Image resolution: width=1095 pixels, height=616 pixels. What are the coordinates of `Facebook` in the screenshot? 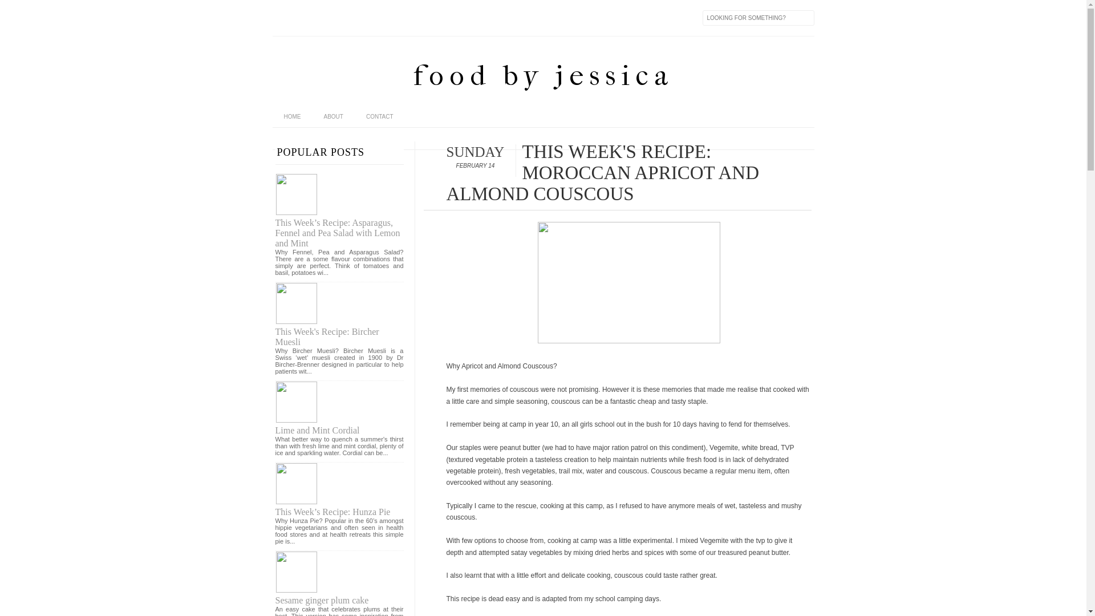 It's located at (282, 18).